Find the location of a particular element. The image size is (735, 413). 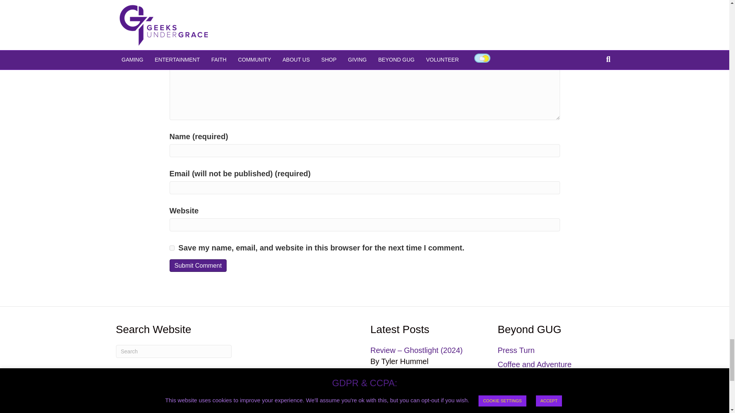

Submit Comment is located at coordinates (198, 265).